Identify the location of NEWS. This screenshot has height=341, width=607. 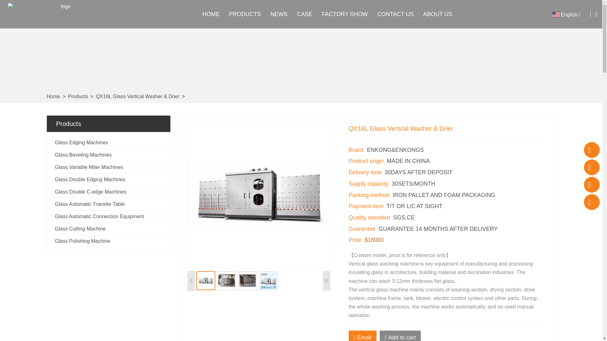
(282, 14).